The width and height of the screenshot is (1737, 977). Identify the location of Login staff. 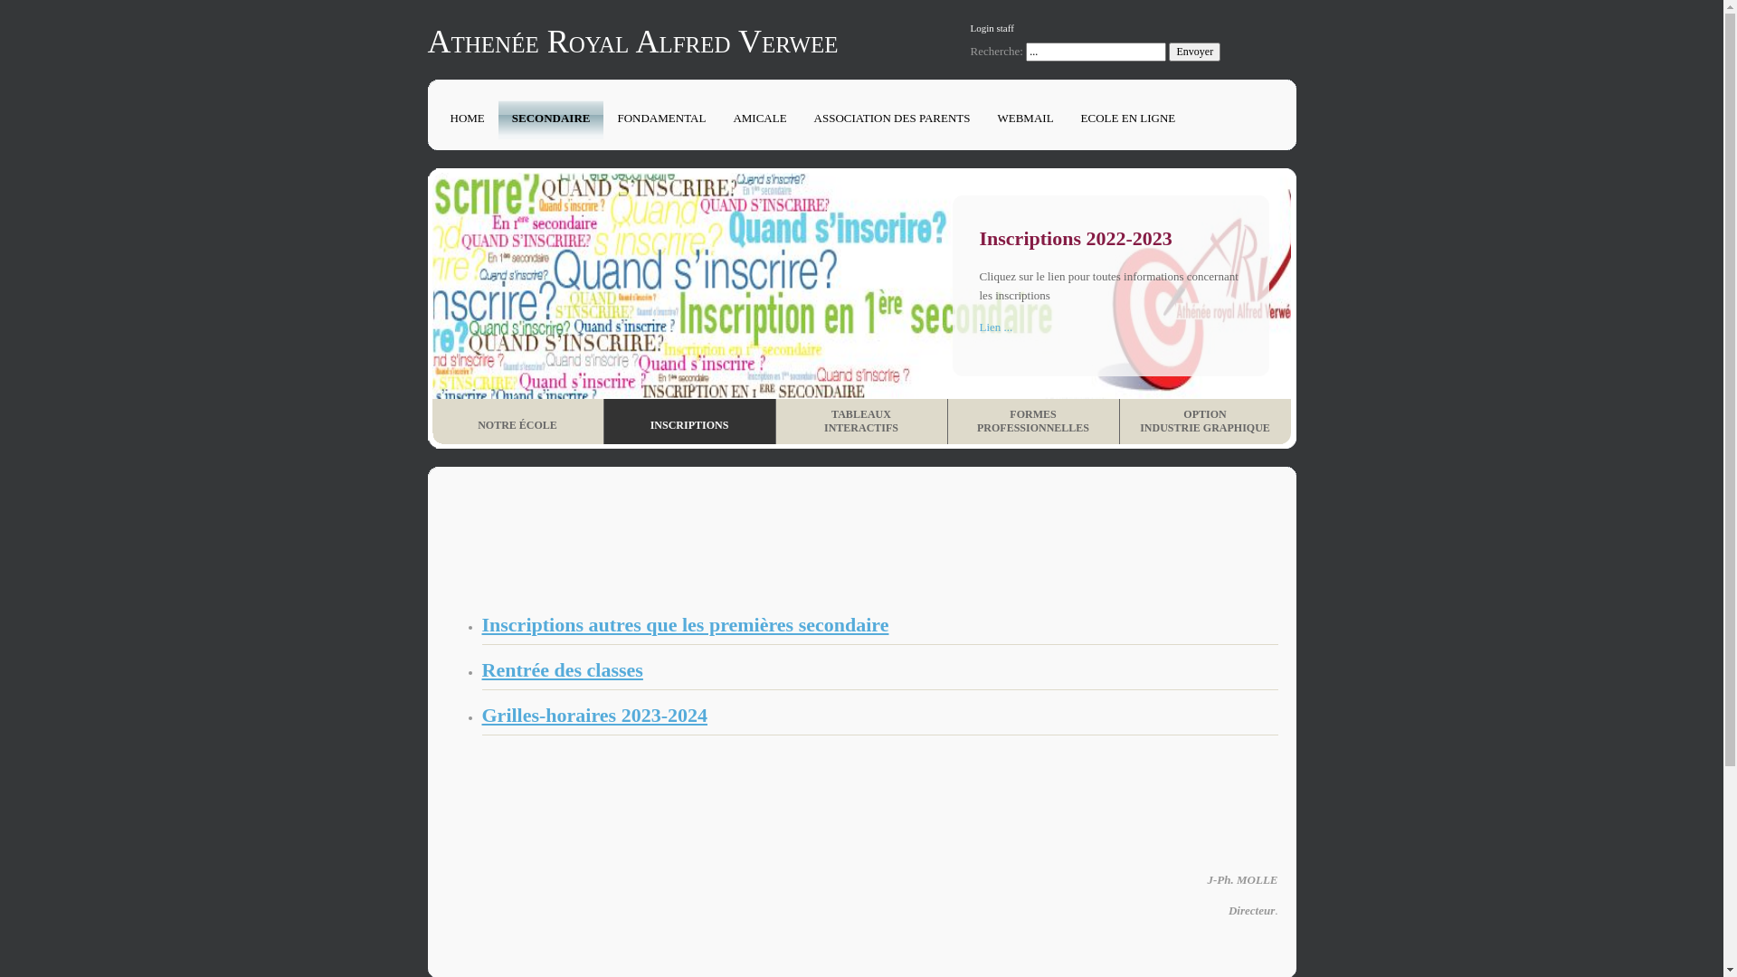
(992, 28).